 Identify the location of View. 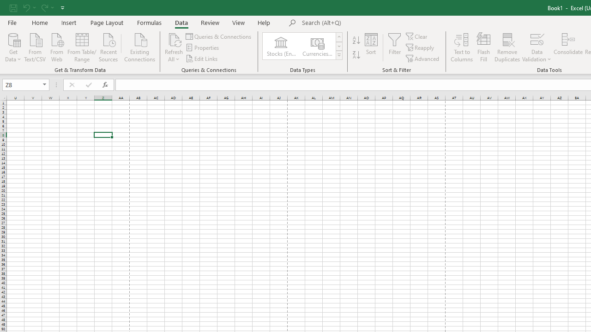
(239, 22).